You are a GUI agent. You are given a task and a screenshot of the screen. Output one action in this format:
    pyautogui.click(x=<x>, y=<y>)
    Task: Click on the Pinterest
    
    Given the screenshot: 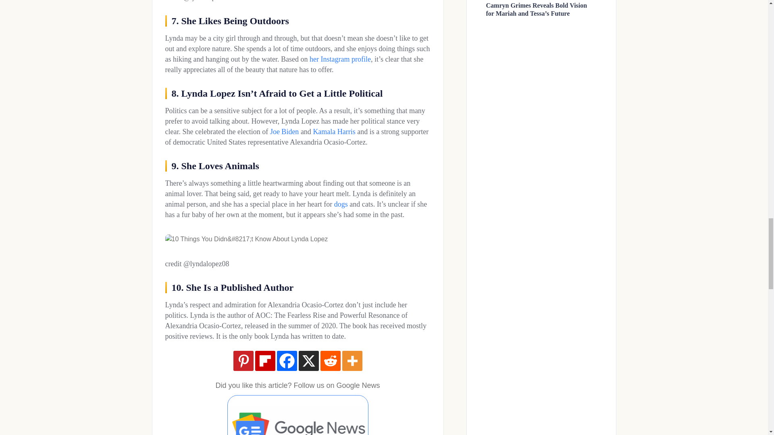 What is the action you would take?
    pyautogui.click(x=243, y=361)
    